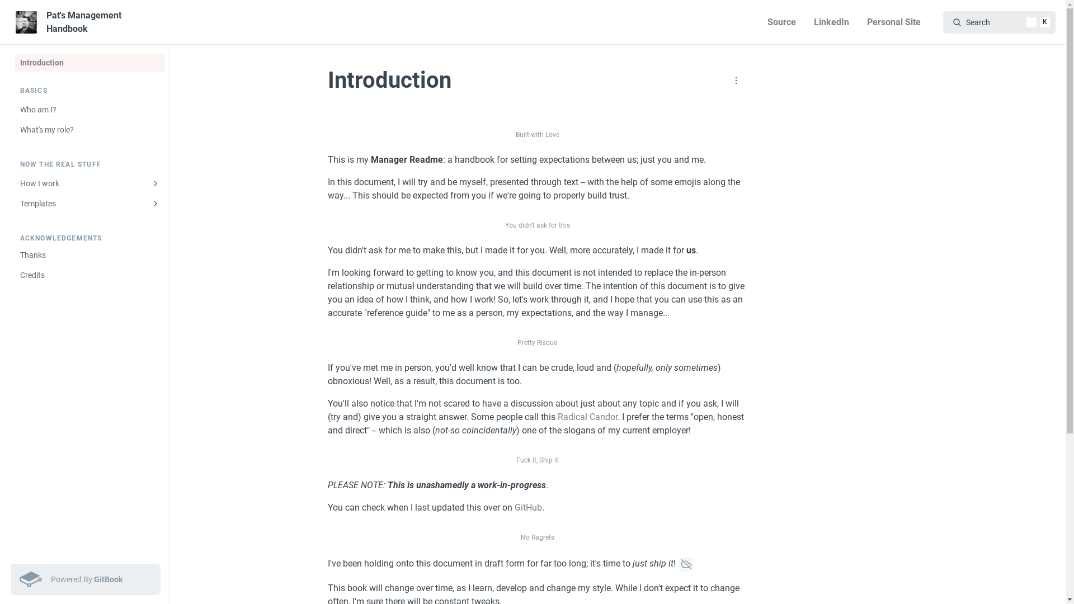 This screenshot has height=604, width=1074. Describe the element at coordinates (528, 508) in the screenshot. I see `GitHub` at that location.